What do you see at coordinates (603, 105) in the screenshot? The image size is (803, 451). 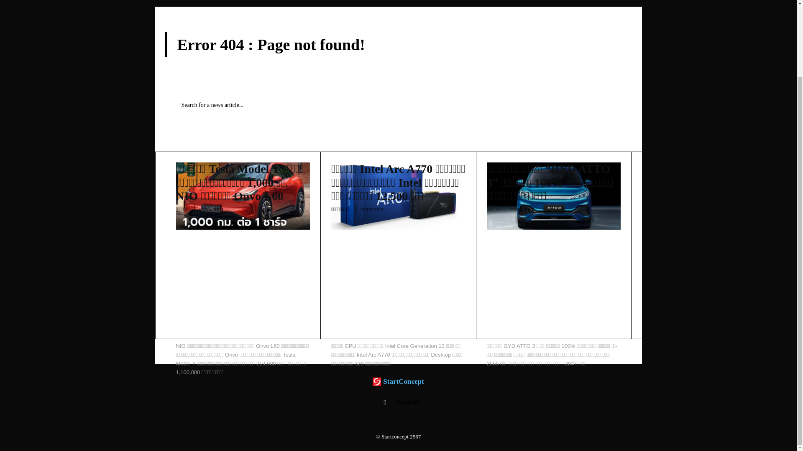 I see `SEARCH` at bounding box center [603, 105].